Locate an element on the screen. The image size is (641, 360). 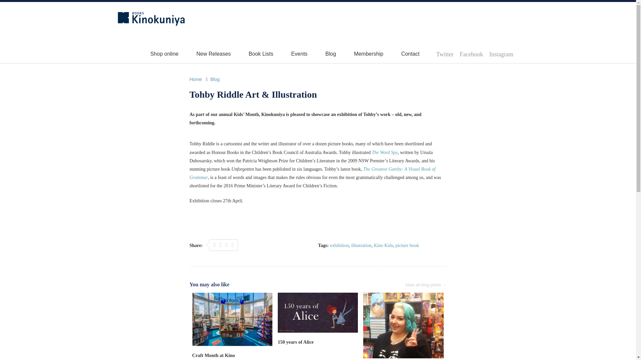
Events is located at coordinates (299, 54).